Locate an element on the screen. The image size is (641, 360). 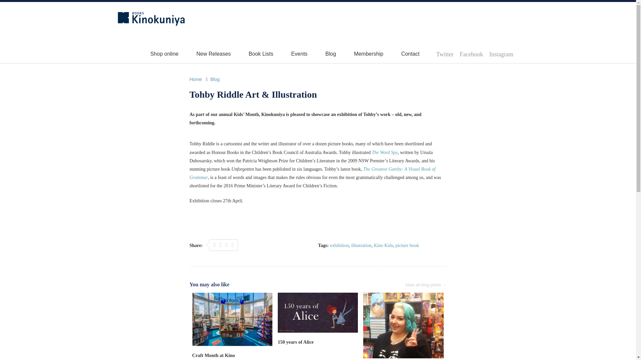
Events is located at coordinates (299, 54).